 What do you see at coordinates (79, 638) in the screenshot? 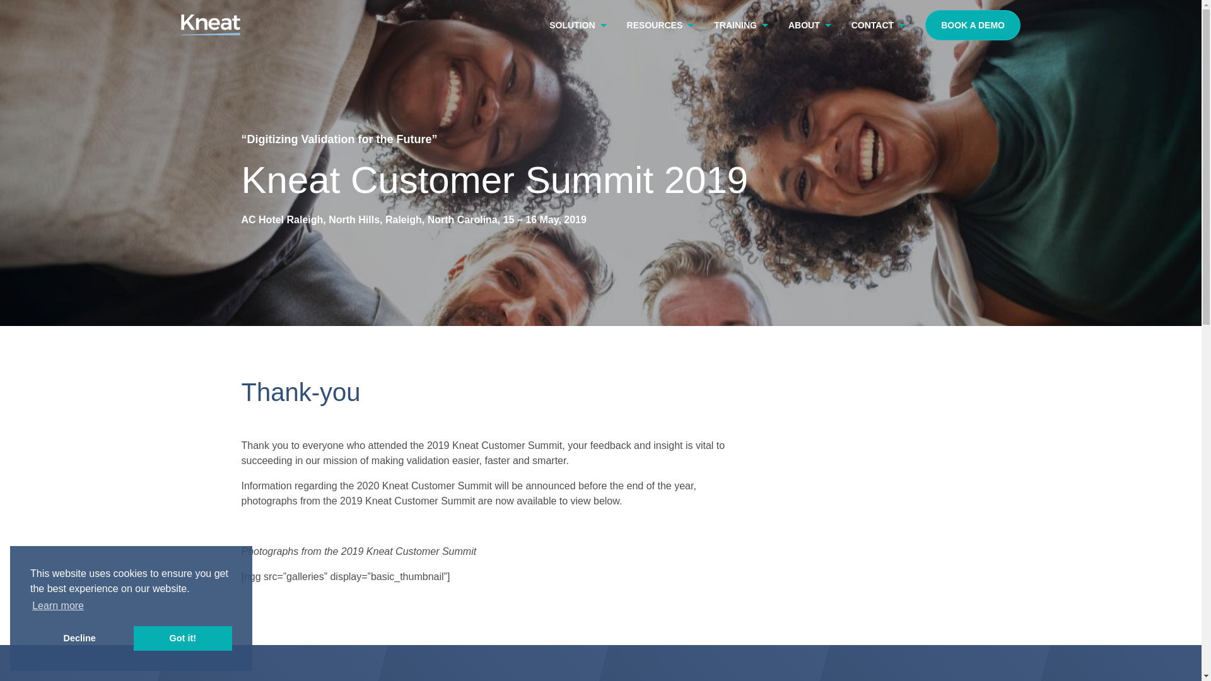
I see `Decline` at bounding box center [79, 638].